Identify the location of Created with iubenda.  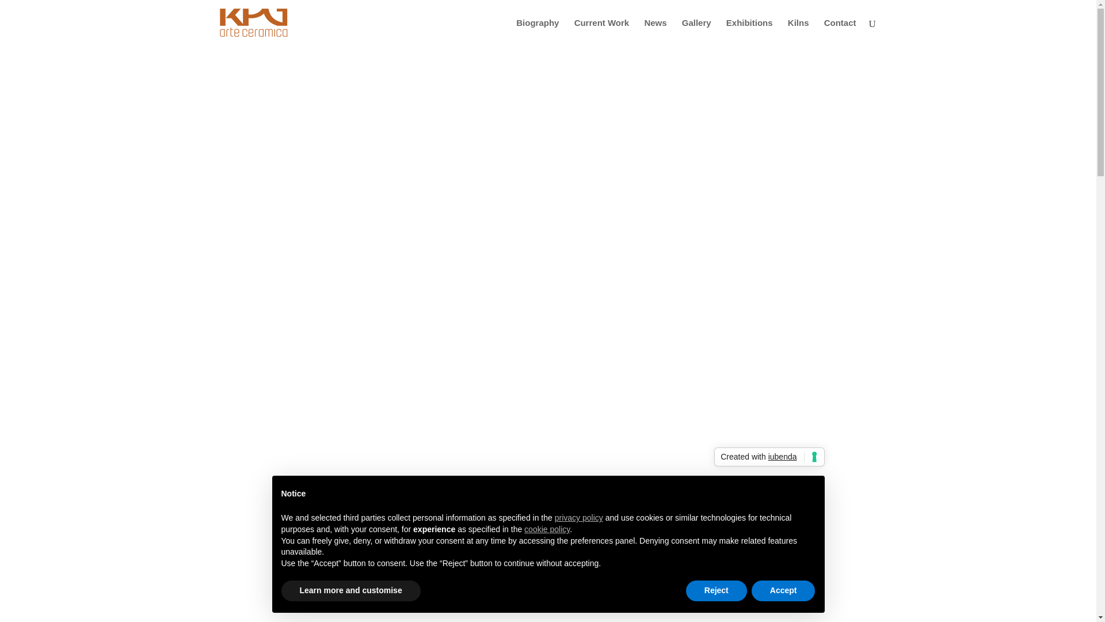
(769, 457).